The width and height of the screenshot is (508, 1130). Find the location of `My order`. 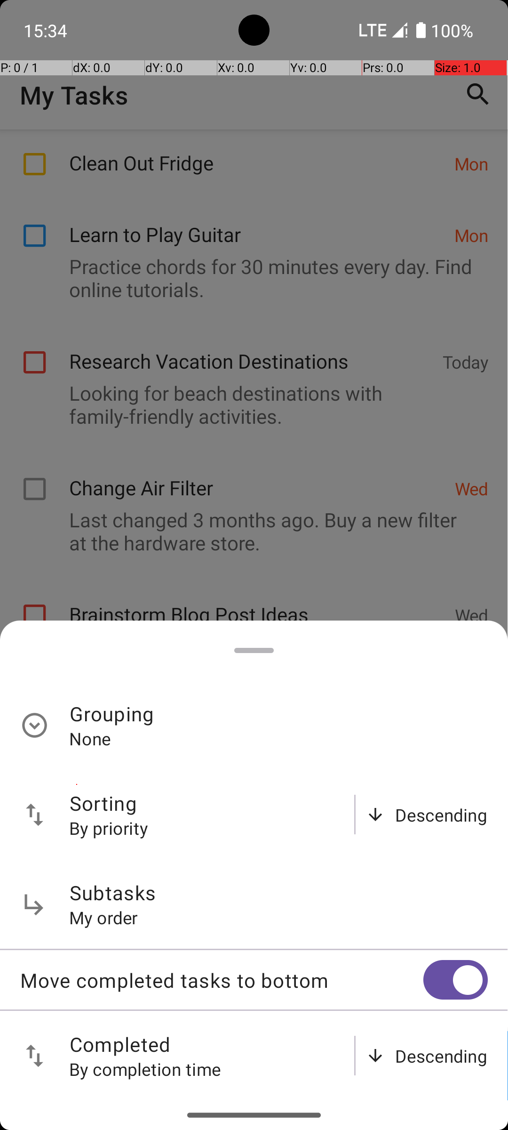

My order is located at coordinates (103, 917).